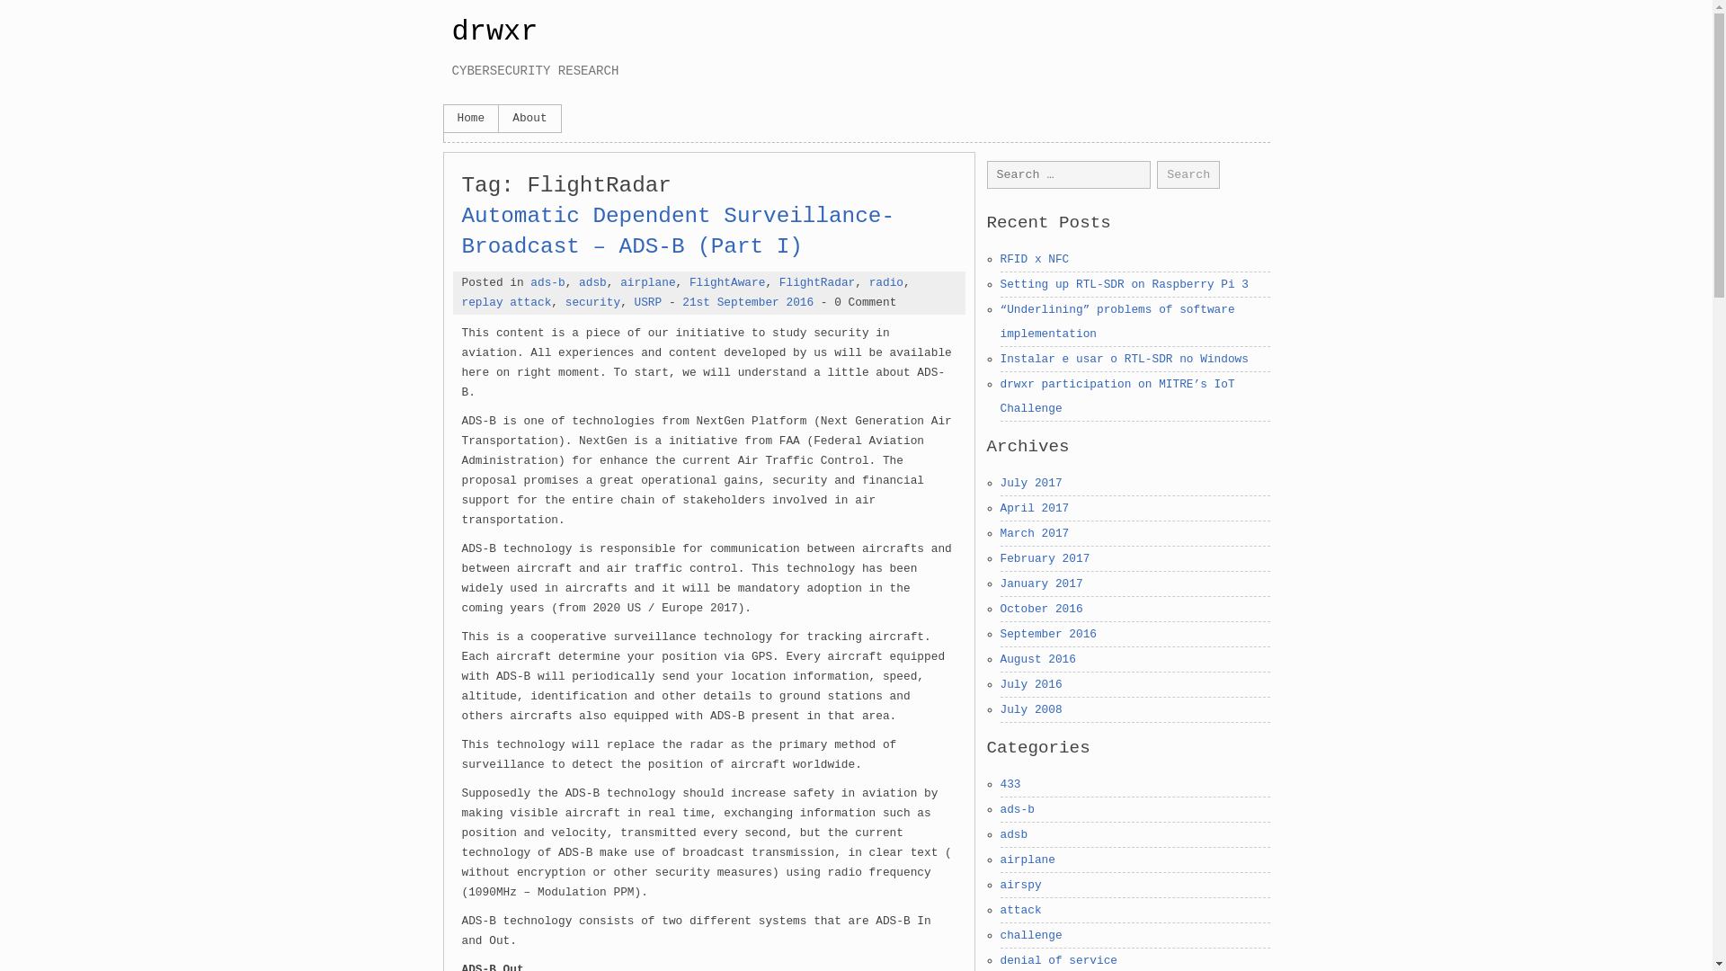 This screenshot has height=971, width=1726. I want to click on October 2016, so click(1040, 608).